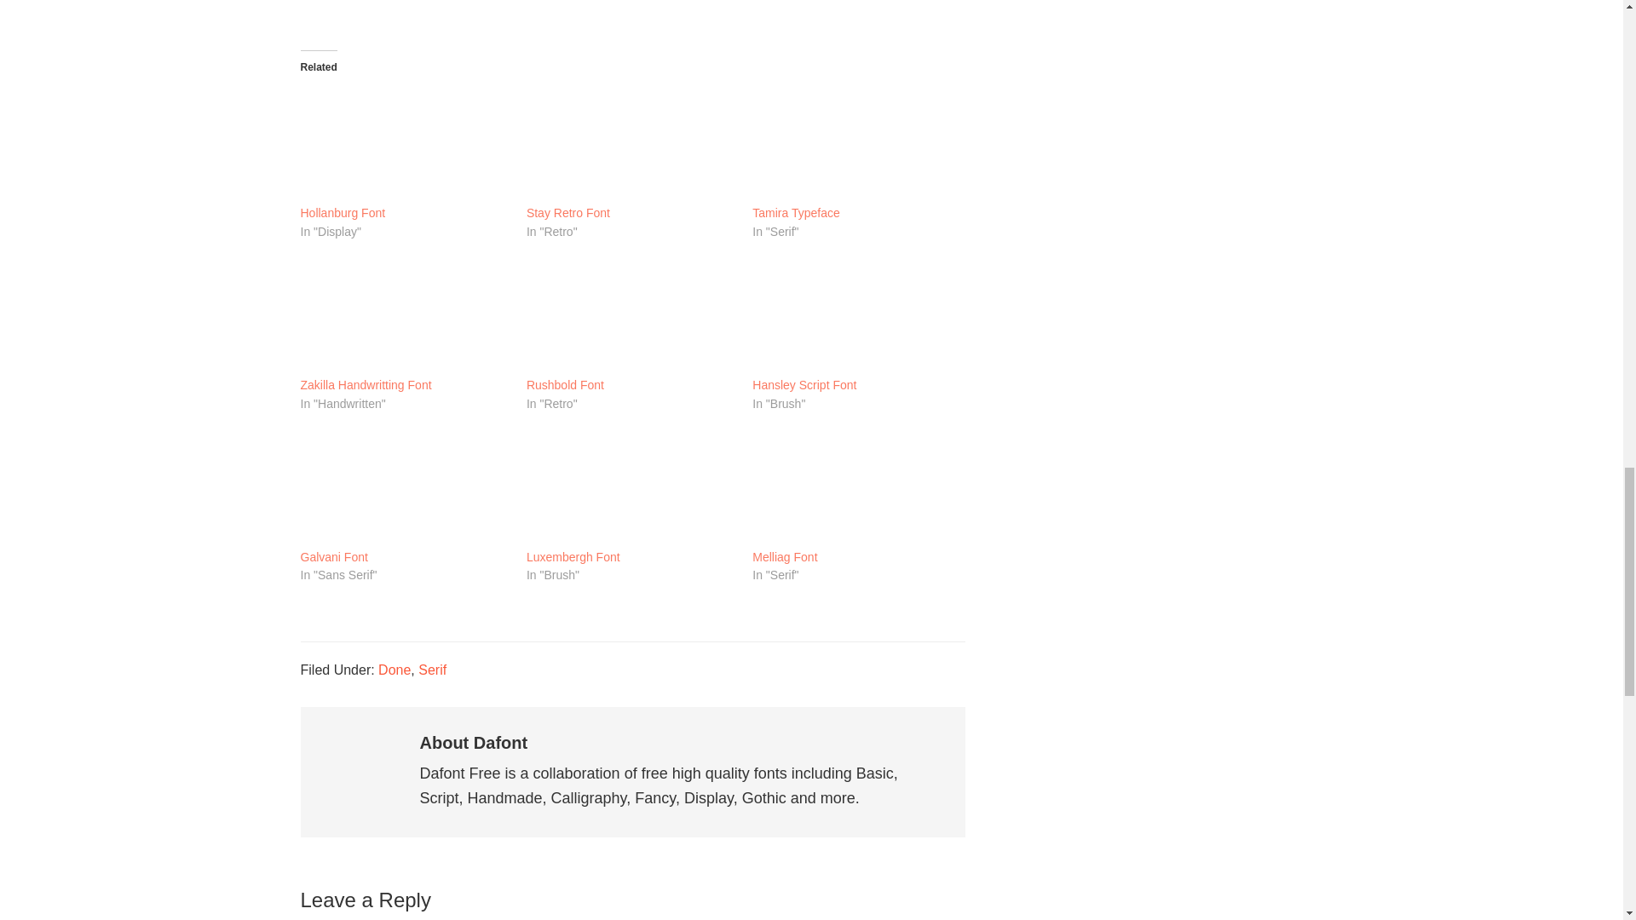 The width and height of the screenshot is (1636, 920). Describe the element at coordinates (796, 213) in the screenshot. I see `Tamira Typeface` at that location.